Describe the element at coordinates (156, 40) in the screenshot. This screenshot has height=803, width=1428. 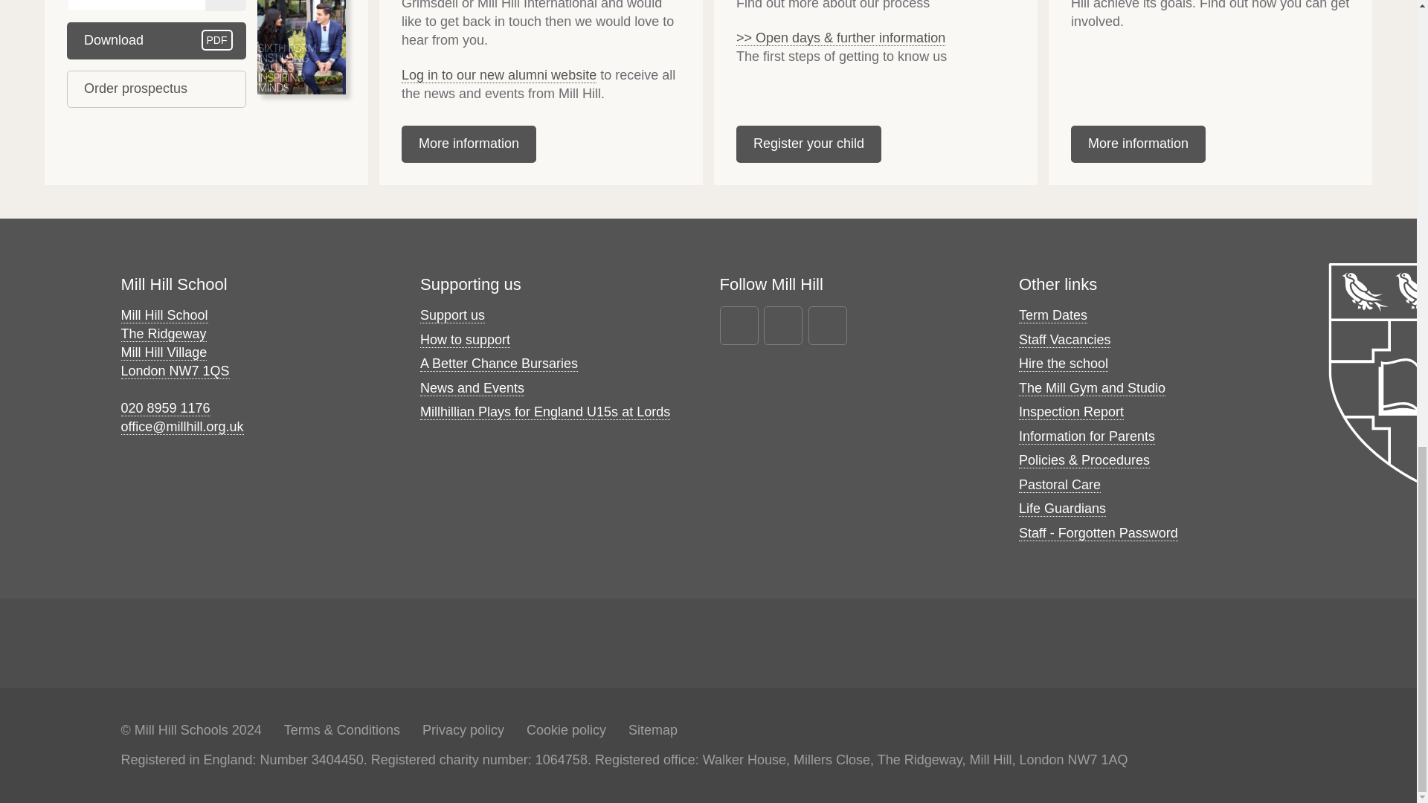
I see `Order prospectus` at that location.